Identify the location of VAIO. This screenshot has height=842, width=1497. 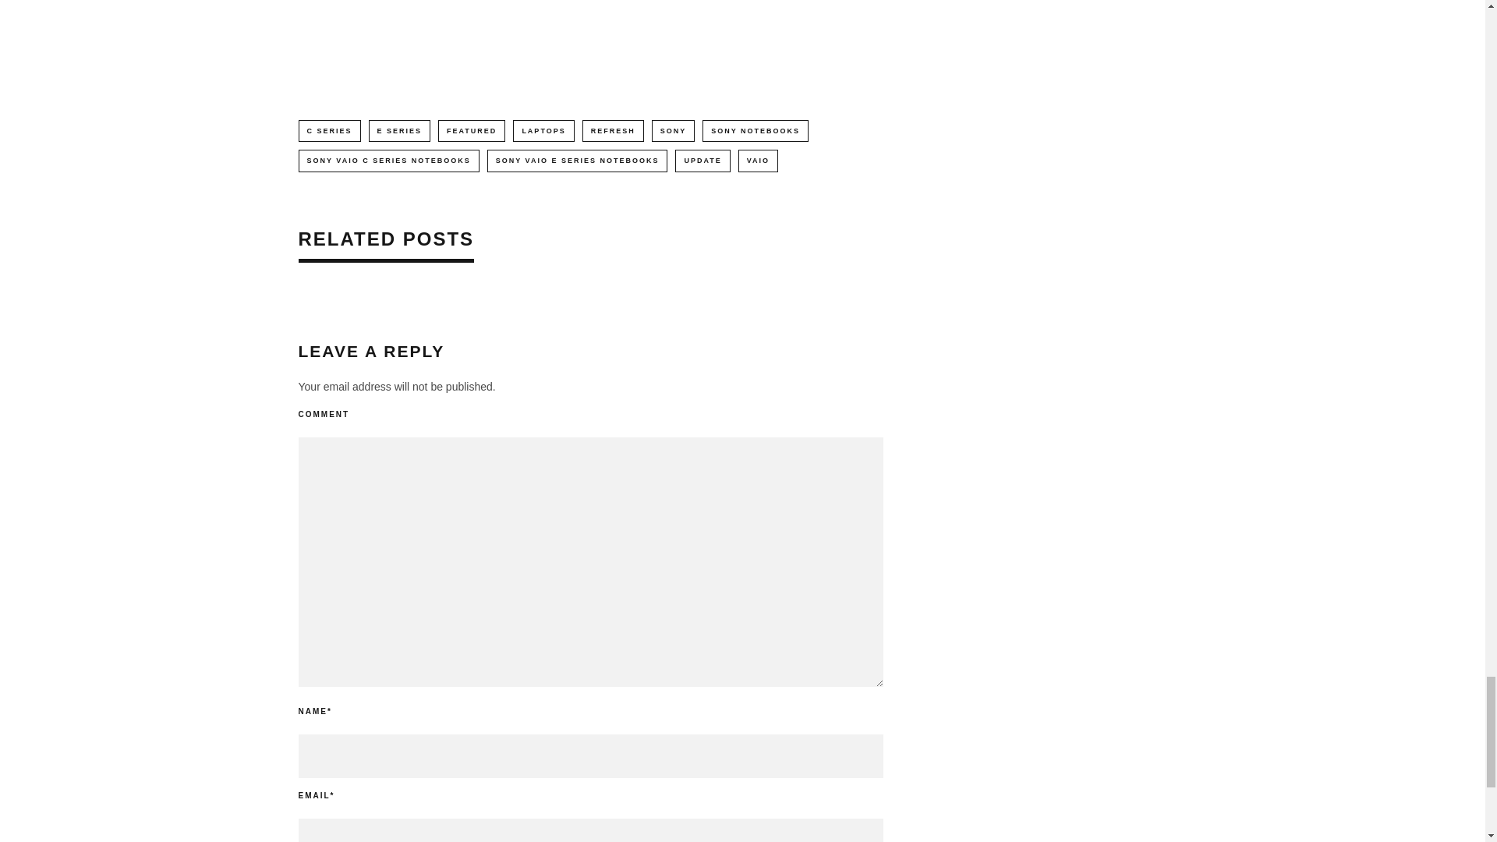
(758, 161).